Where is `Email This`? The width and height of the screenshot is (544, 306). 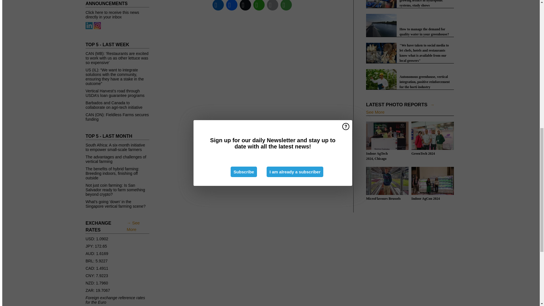 Email This is located at coordinates (273, 6).